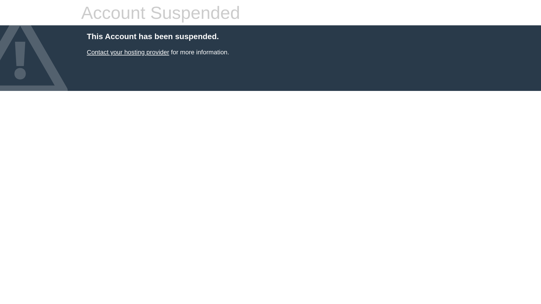  I want to click on Contact your hosting provider, so click(128, 52).